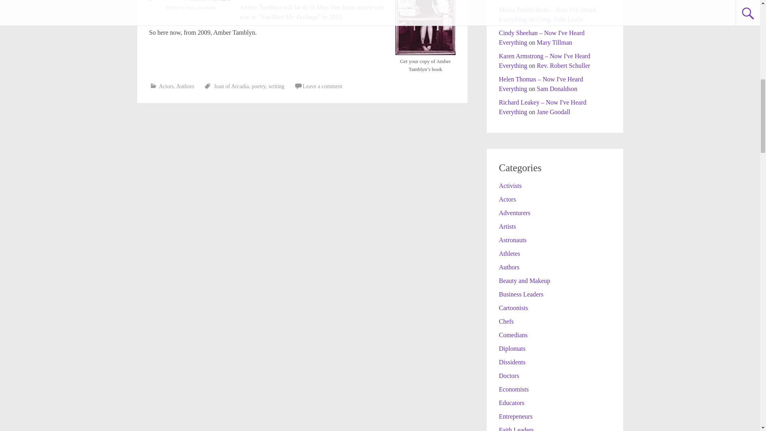 The height and width of the screenshot is (431, 766). Describe the element at coordinates (509, 267) in the screenshot. I see `Authors` at that location.